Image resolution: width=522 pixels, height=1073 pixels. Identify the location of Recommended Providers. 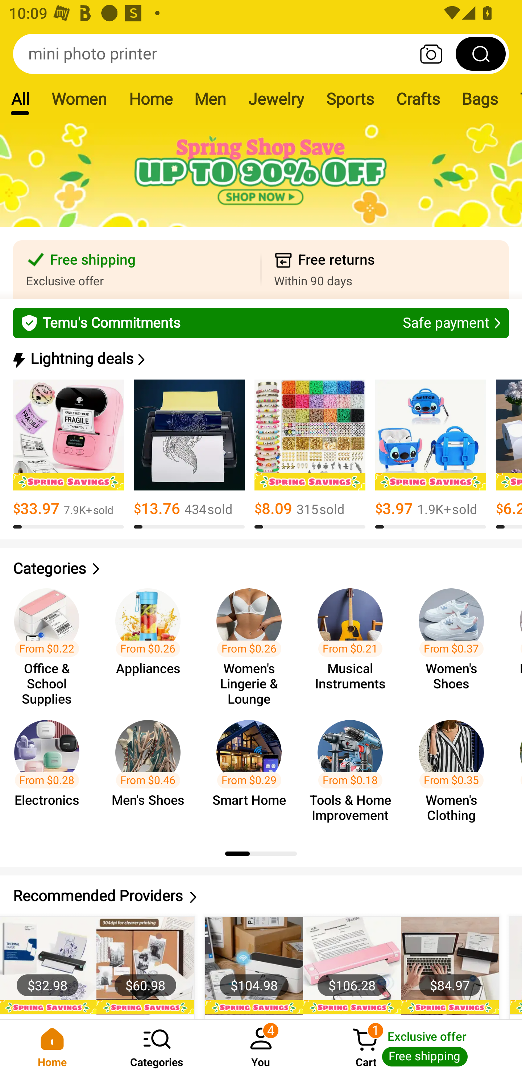
(261, 896).